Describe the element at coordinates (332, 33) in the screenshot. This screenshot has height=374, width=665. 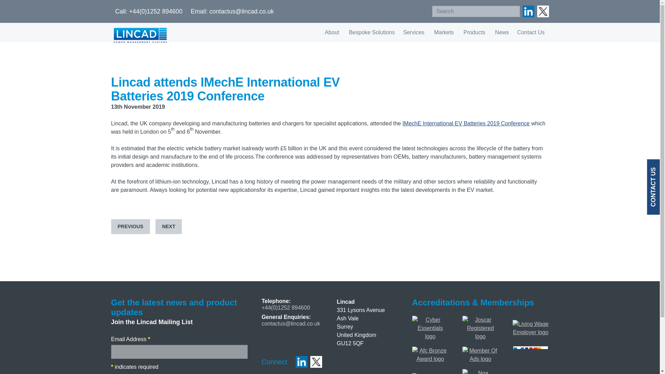
I see `About` at that location.